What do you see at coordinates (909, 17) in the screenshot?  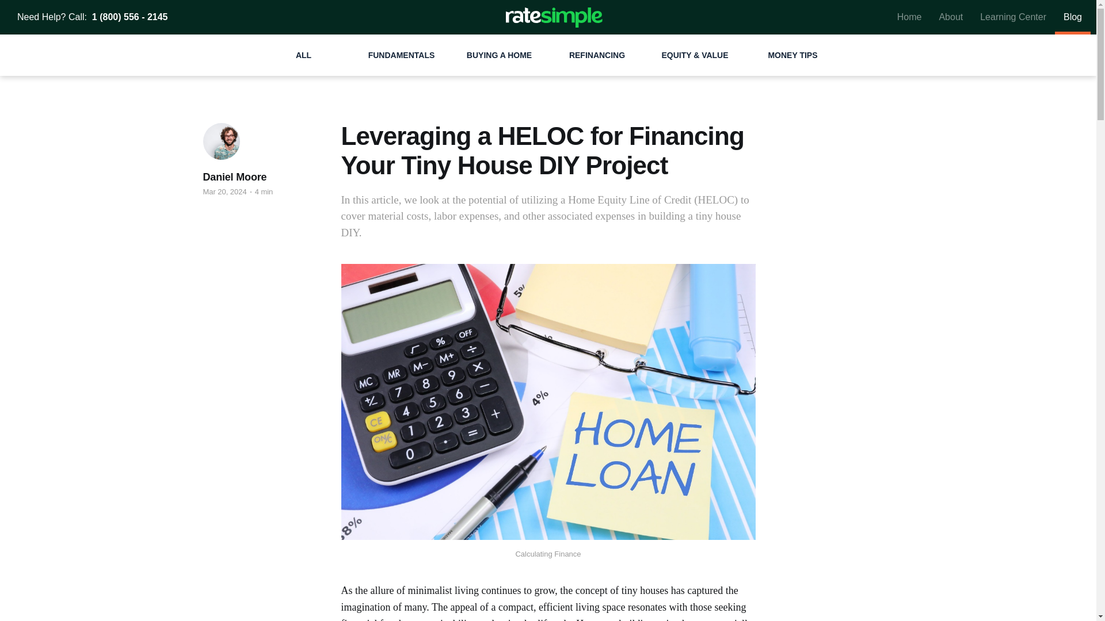 I see `Home` at bounding box center [909, 17].